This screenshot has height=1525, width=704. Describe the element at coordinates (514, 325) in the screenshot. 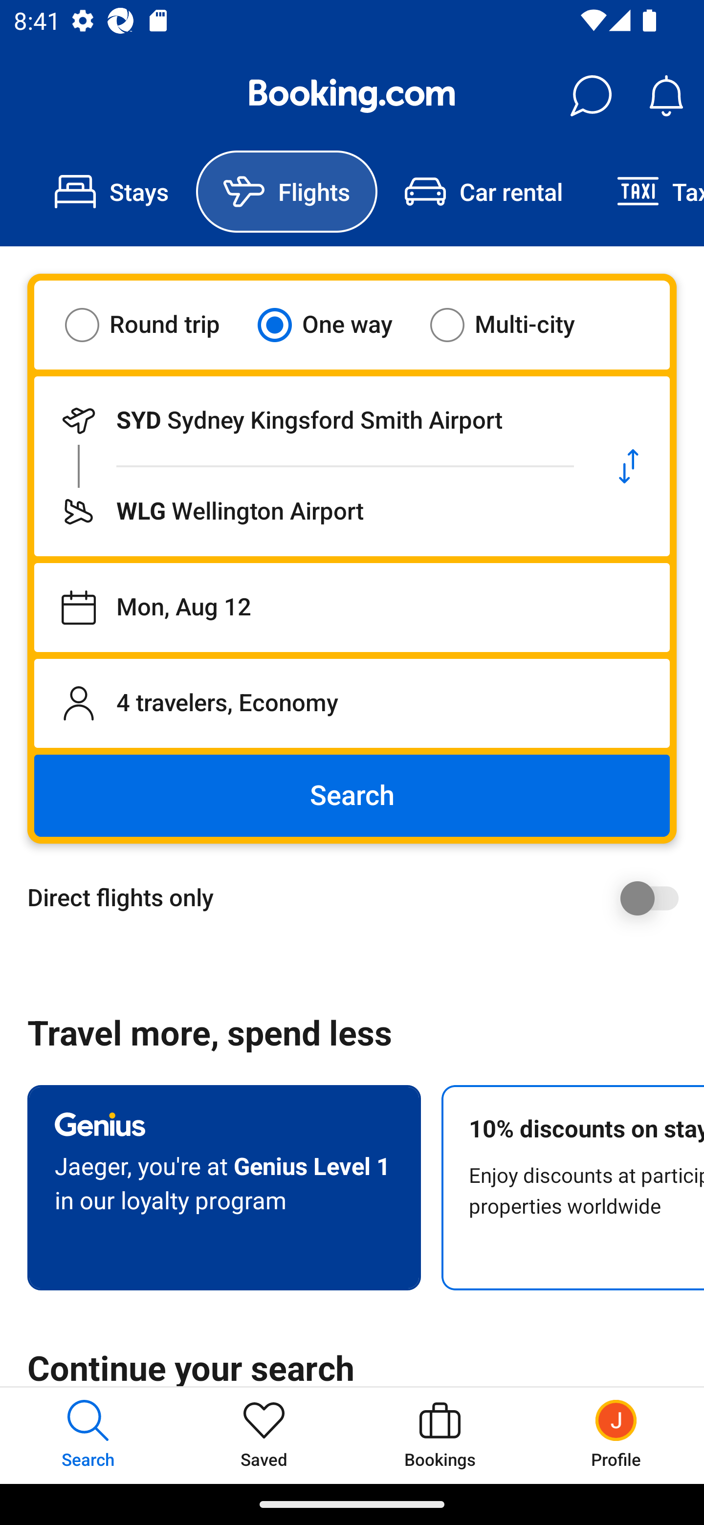

I see `Multi-city` at that location.